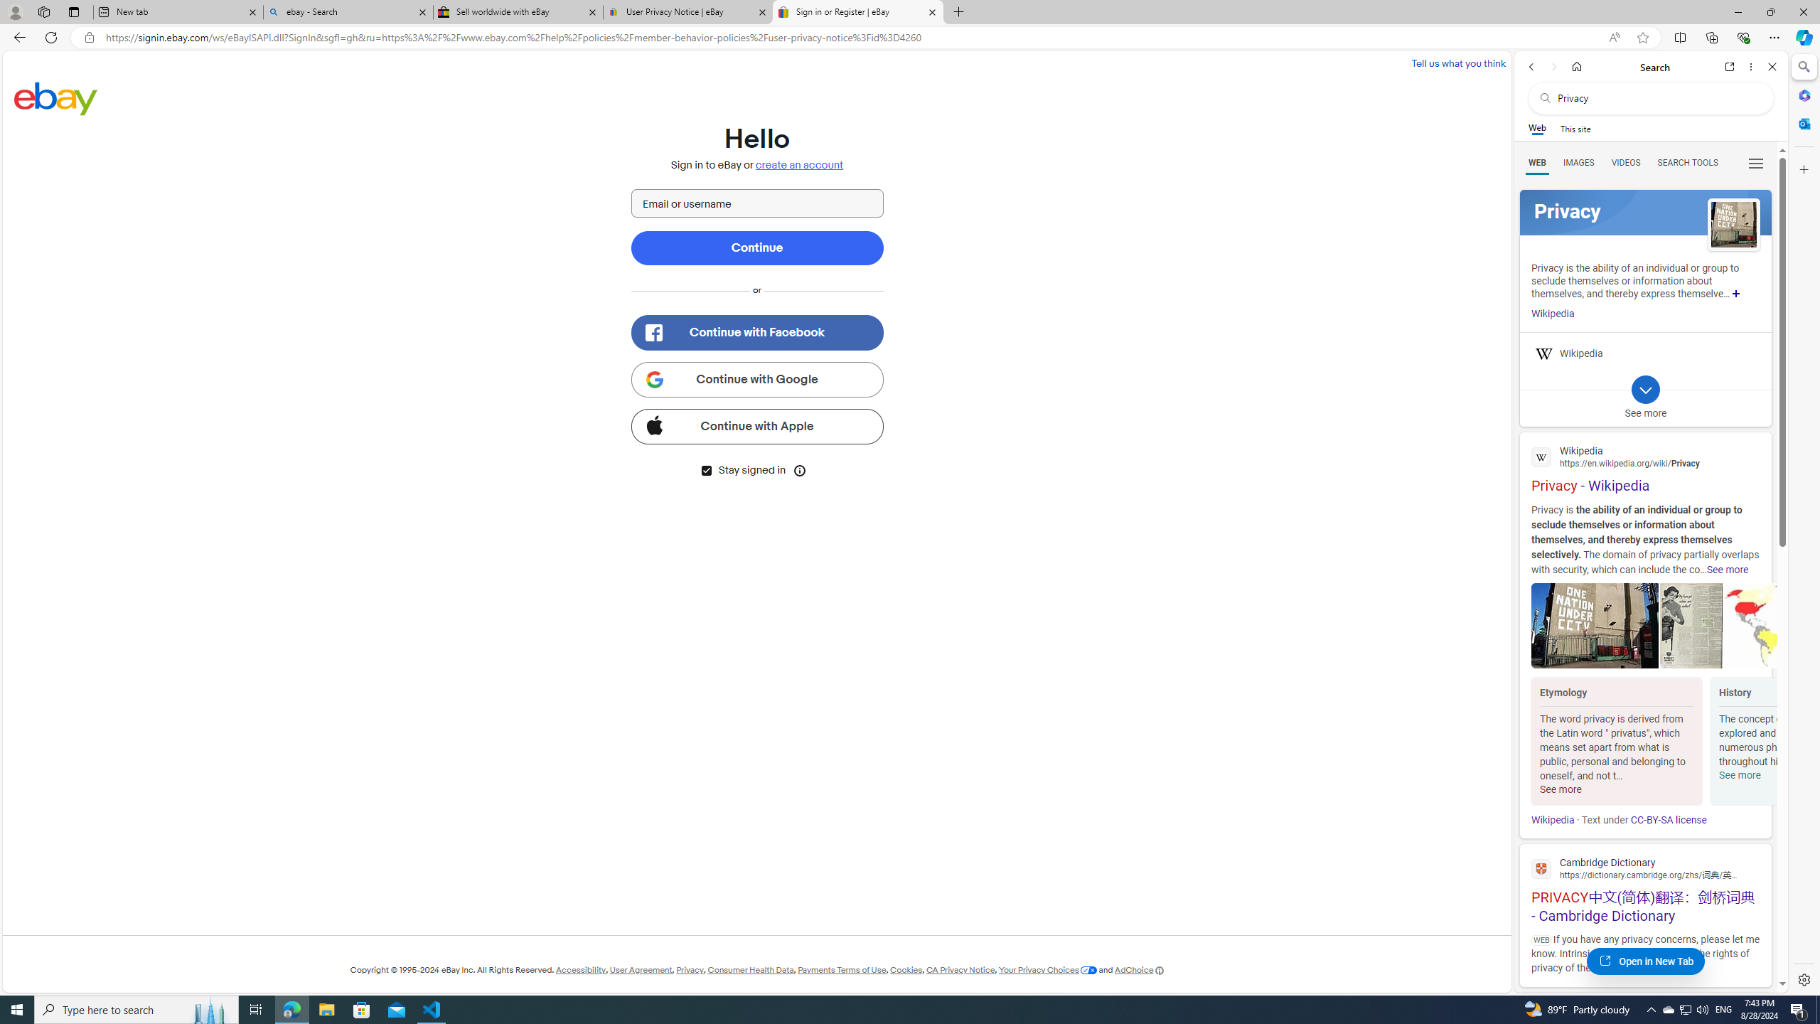  I want to click on Web scope, so click(1538, 128).